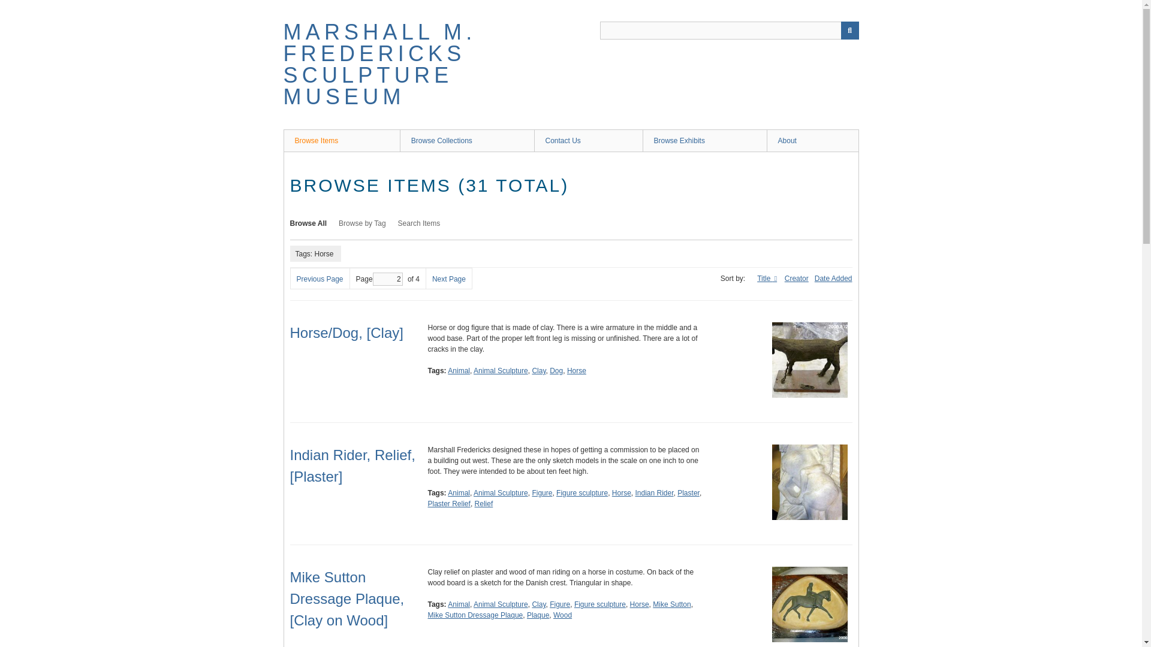 The width and height of the screenshot is (1151, 647). Describe the element at coordinates (654, 493) in the screenshot. I see `Indian Rider` at that location.